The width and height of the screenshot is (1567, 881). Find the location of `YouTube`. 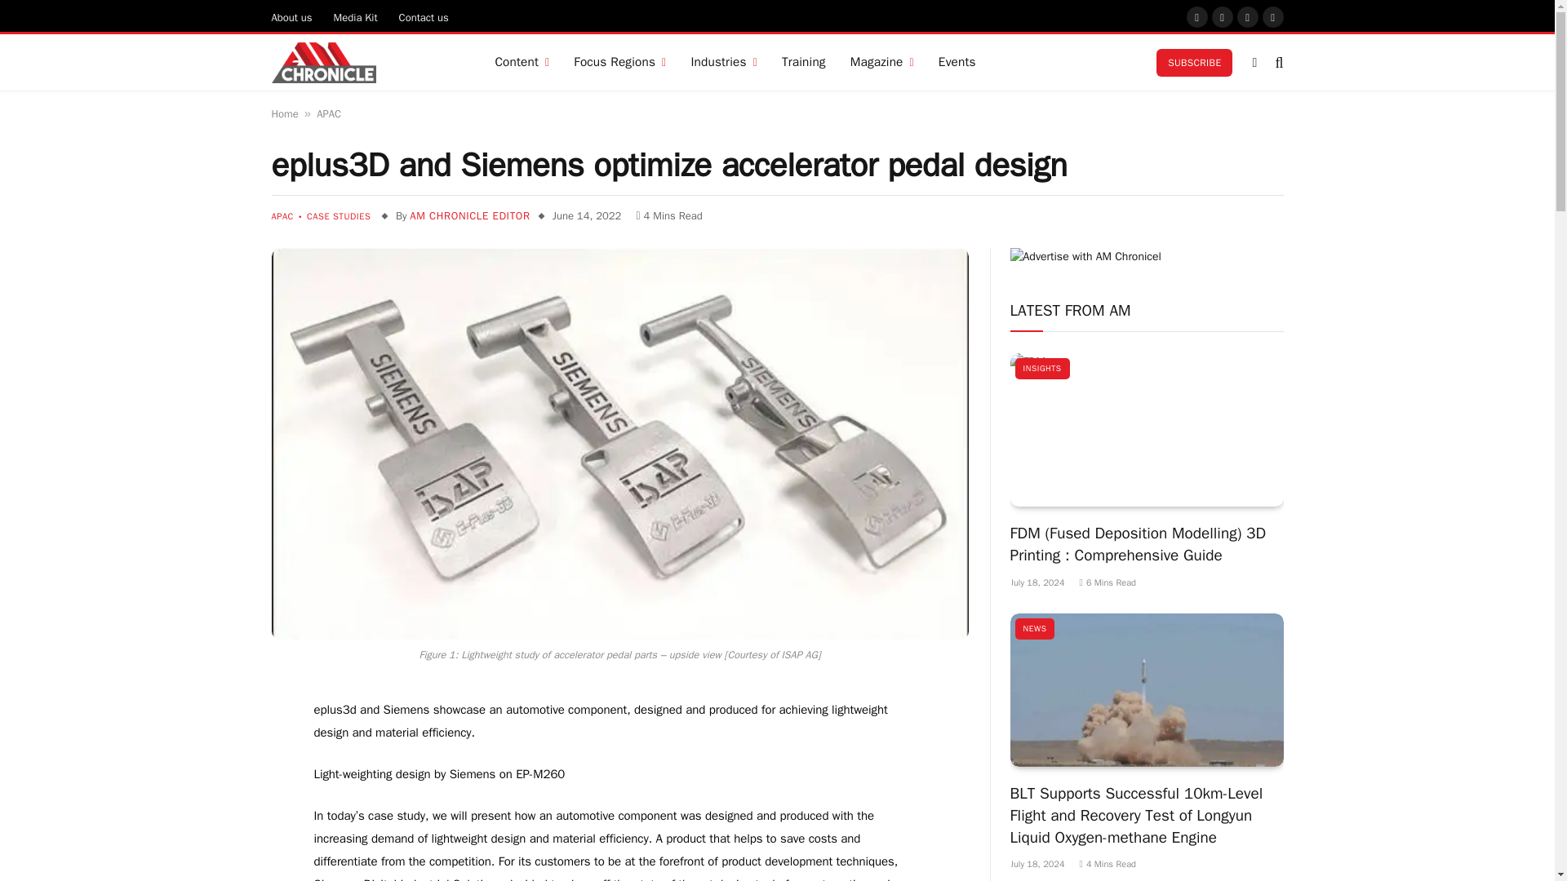

YouTube is located at coordinates (1247, 16).